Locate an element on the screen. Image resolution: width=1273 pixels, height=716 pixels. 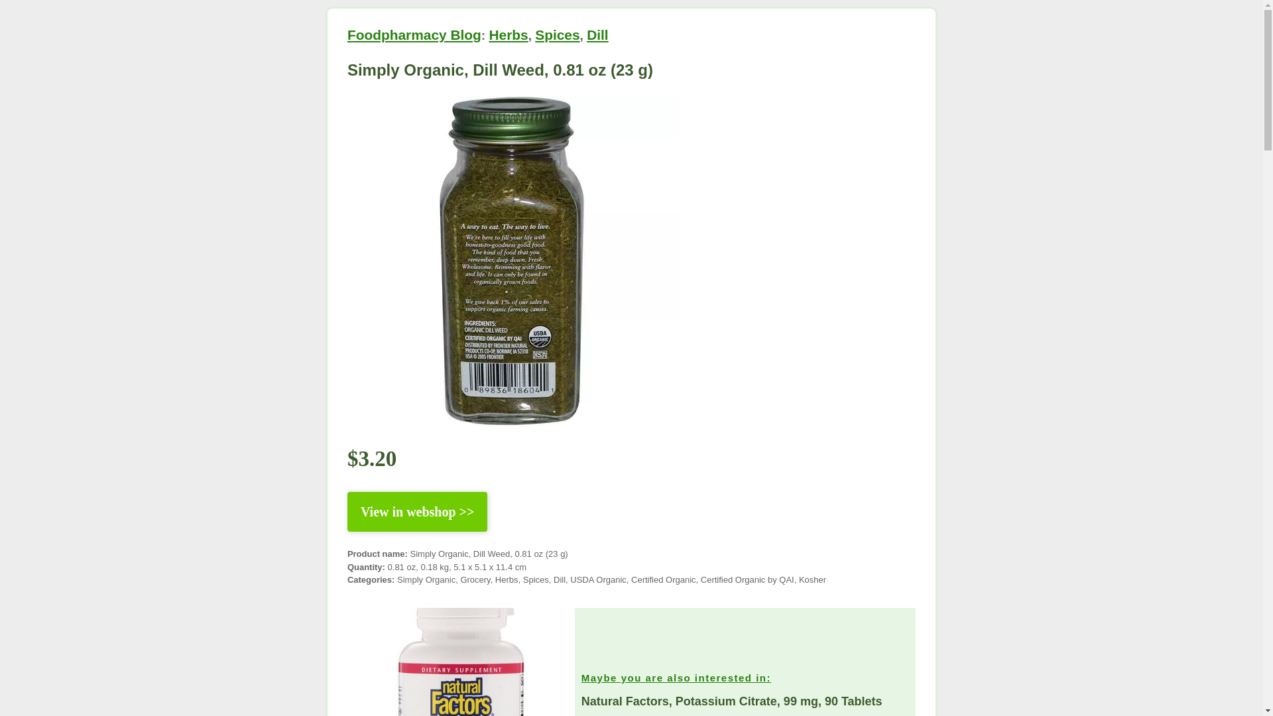
View all products in Herbs is located at coordinates (508, 34).